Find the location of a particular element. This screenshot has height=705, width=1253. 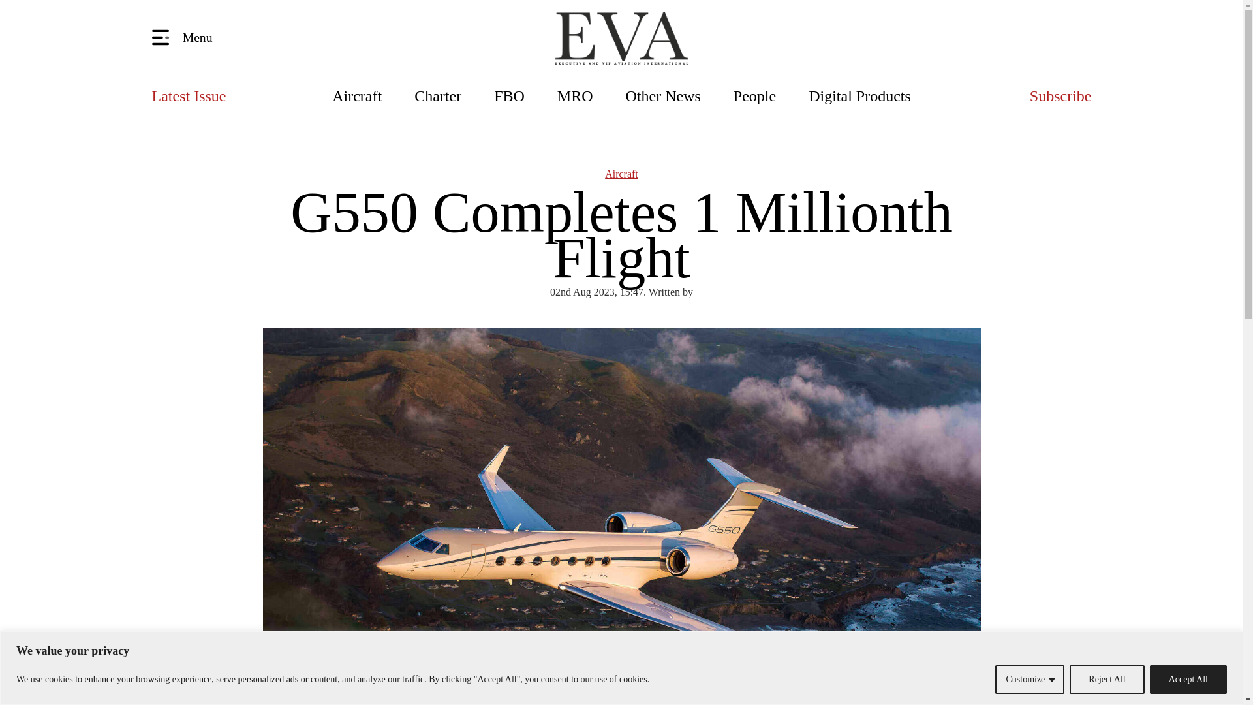

Other News is located at coordinates (663, 95).